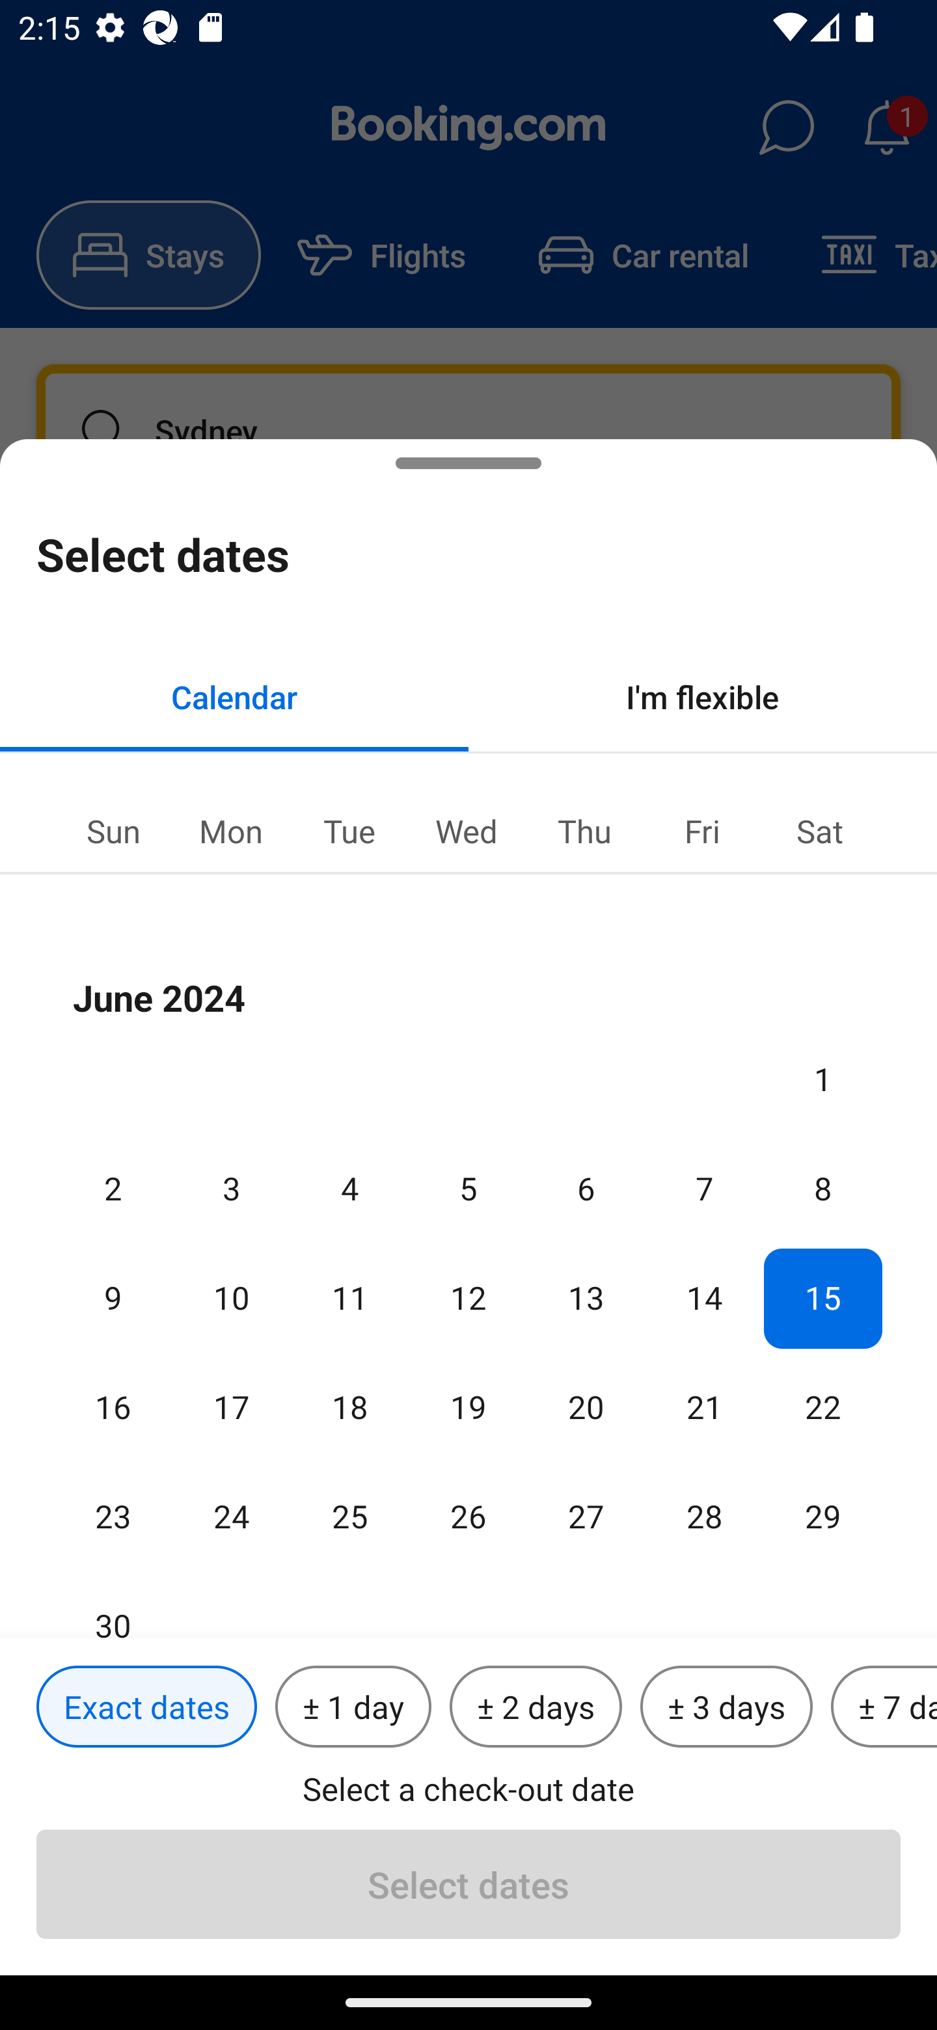  Describe the element at coordinates (884, 1707) in the screenshot. I see `± 7 days` at that location.